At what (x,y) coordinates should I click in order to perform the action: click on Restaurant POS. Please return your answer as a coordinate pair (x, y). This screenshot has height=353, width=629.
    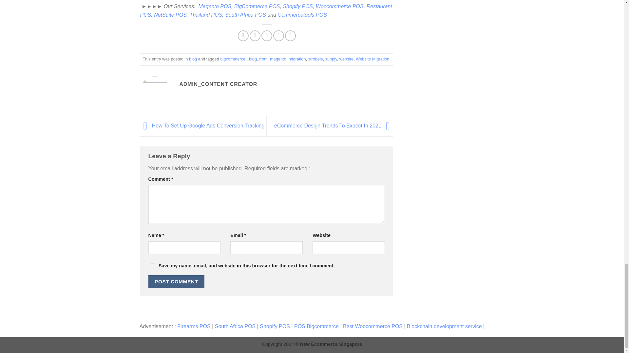
    Looking at the image, I should click on (266, 10).